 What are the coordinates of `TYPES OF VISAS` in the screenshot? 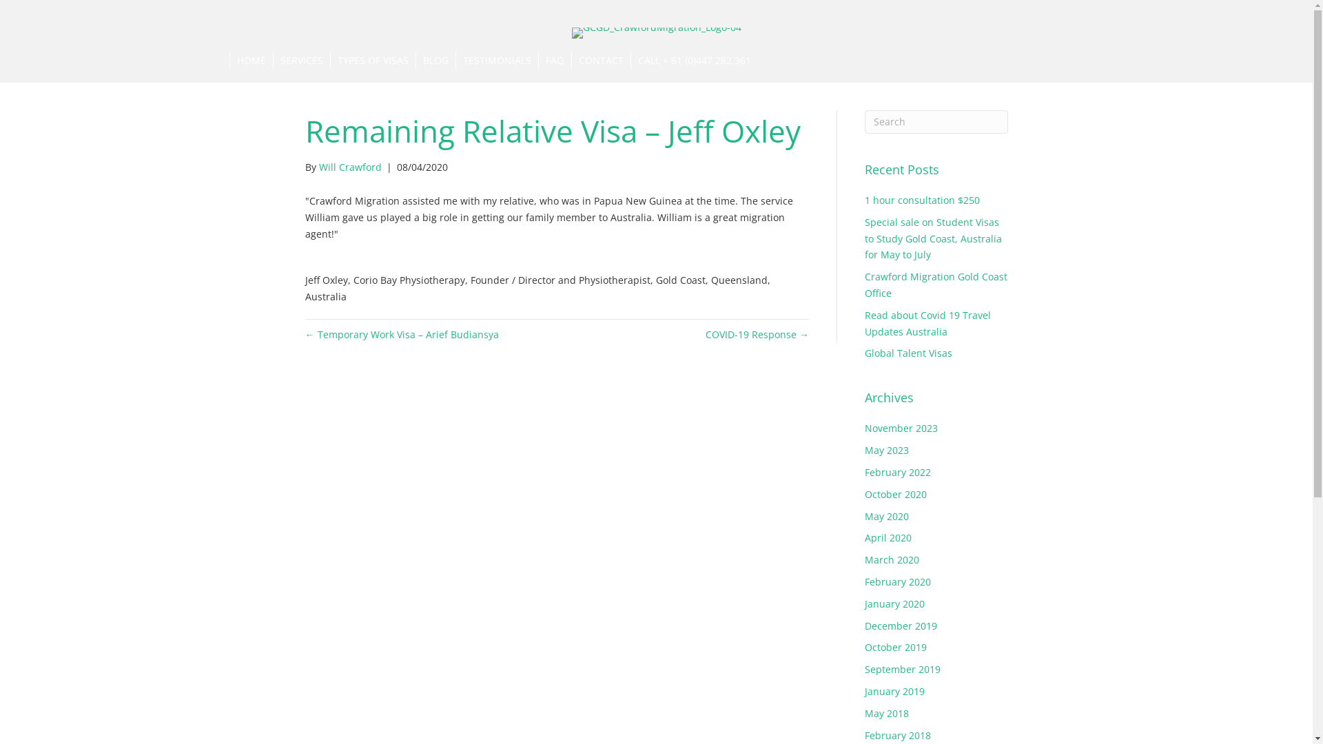 It's located at (372, 61).